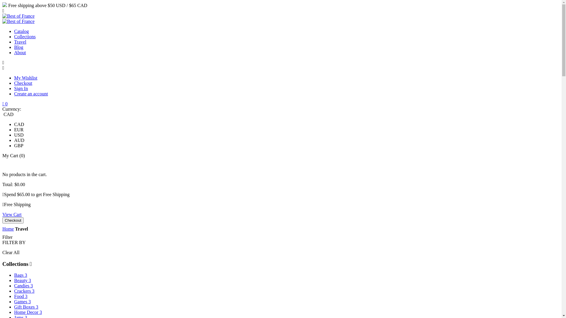 Image resolution: width=566 pixels, height=318 pixels. I want to click on USD, so click(19, 135).